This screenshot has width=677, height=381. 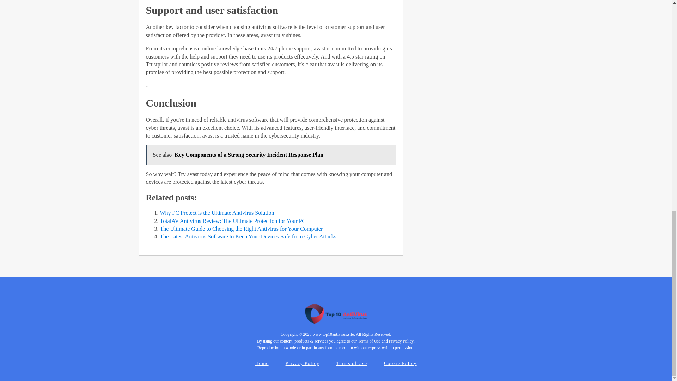 I want to click on Home, so click(x=262, y=363).